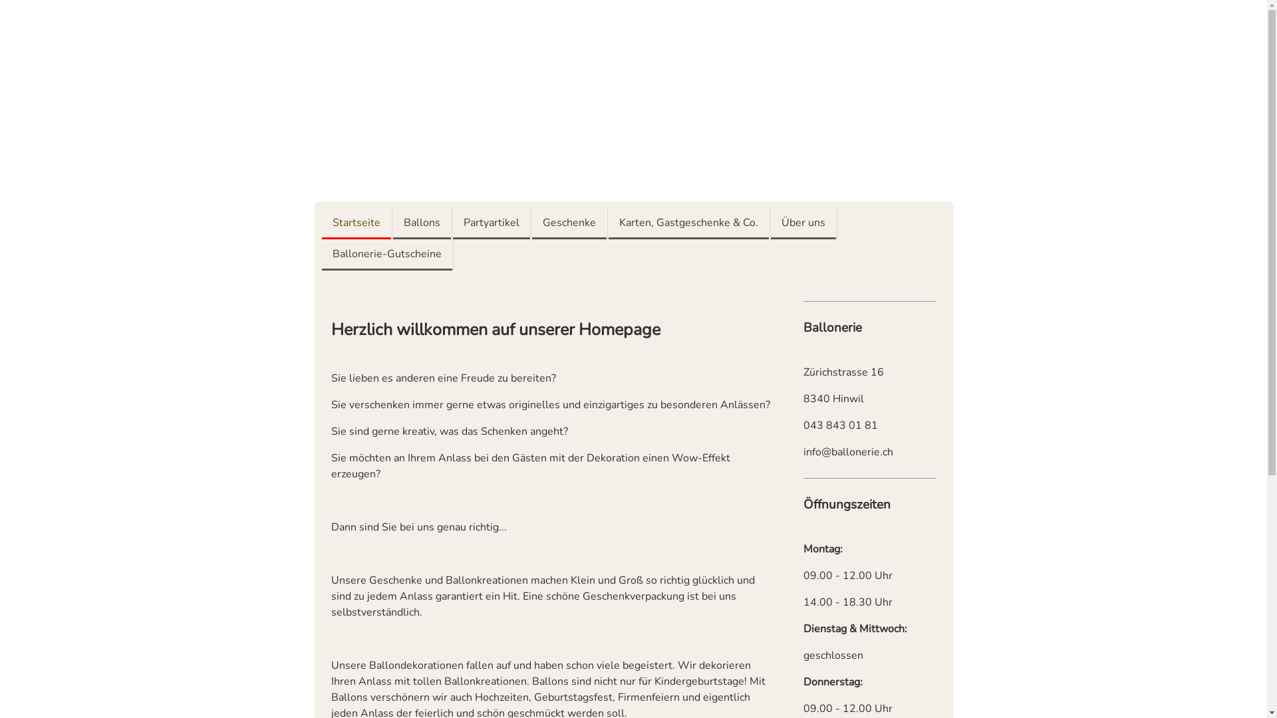 This screenshot has width=1277, height=718. Describe the element at coordinates (688, 223) in the screenshot. I see `Karten, Gastgeschenke & Co.` at that location.